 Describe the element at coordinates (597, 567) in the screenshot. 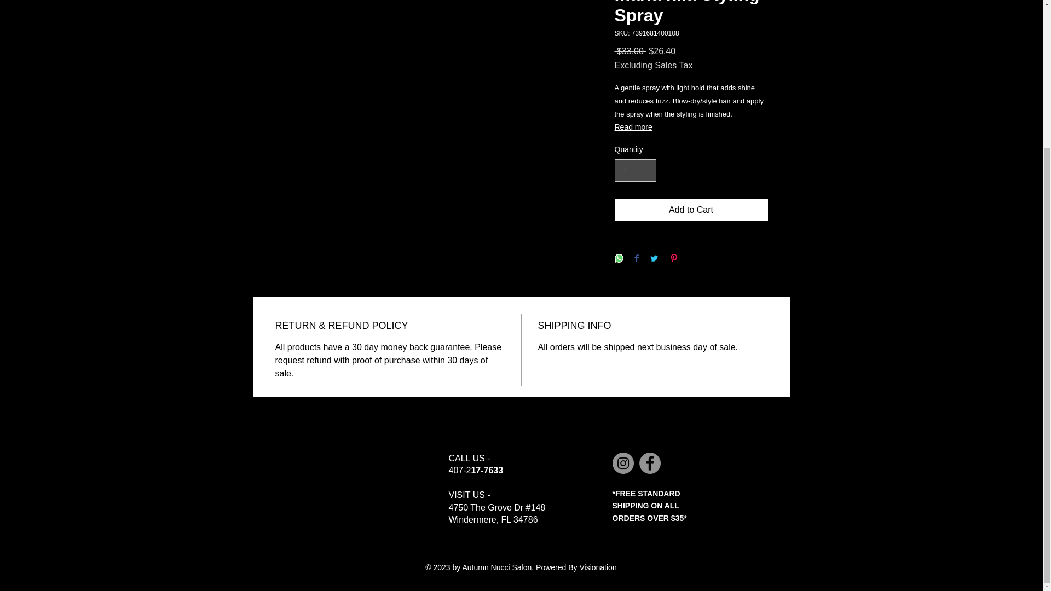

I see `Visionation` at that location.